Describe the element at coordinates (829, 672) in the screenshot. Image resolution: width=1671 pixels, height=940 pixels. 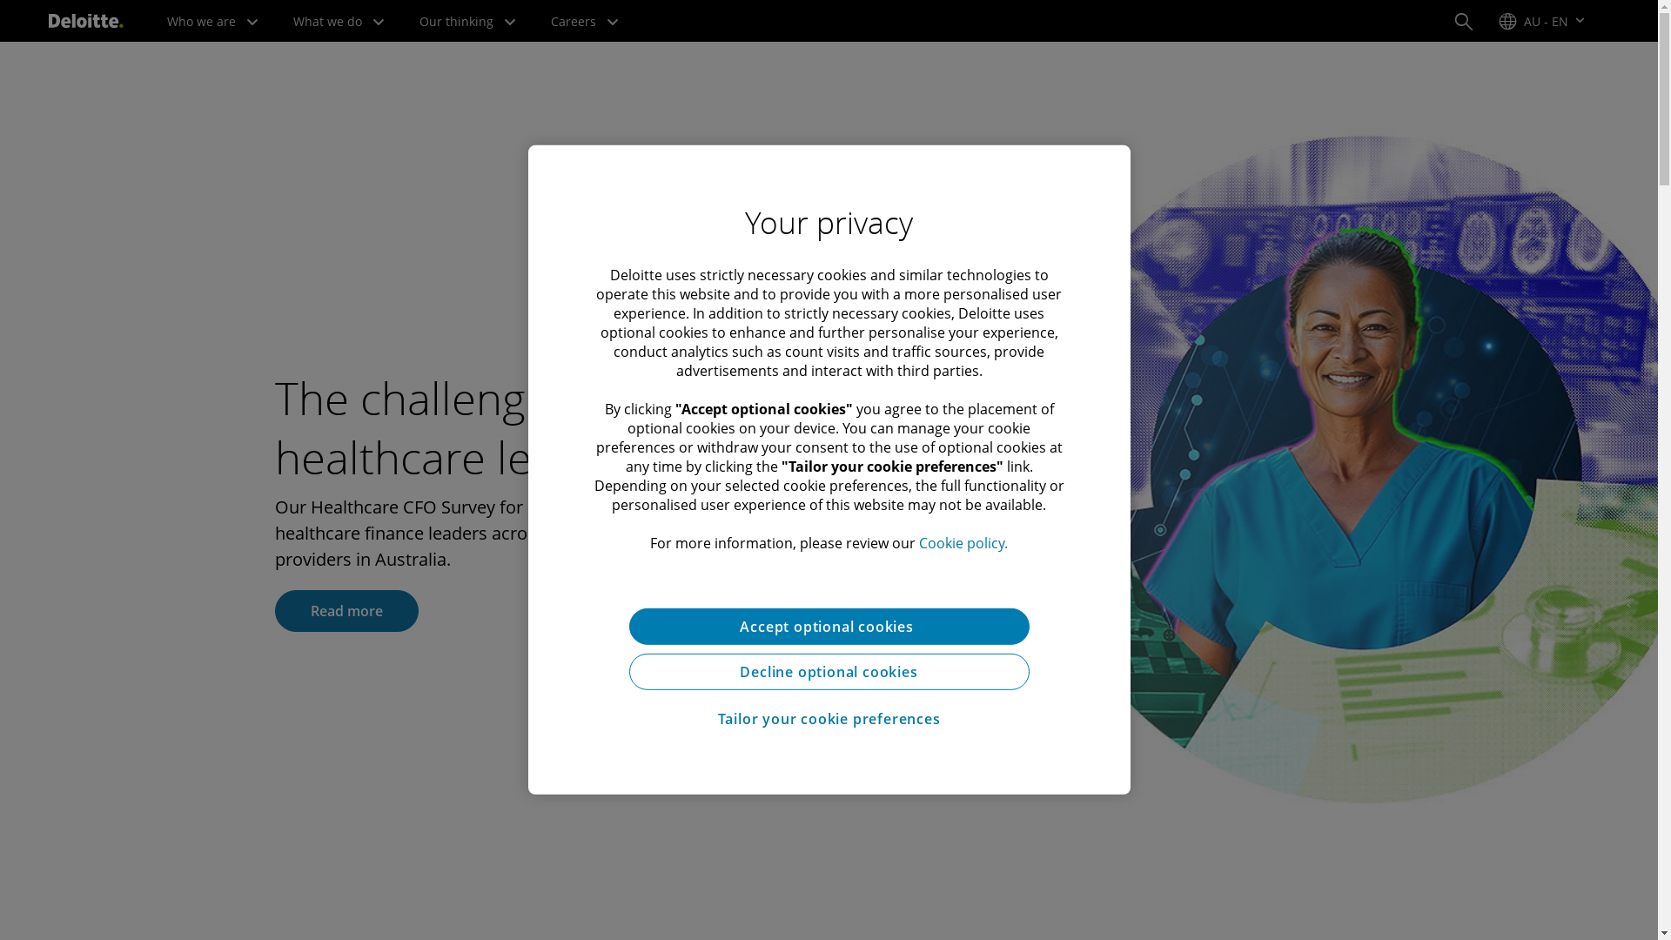
I see `Decline optional cookies` at that location.